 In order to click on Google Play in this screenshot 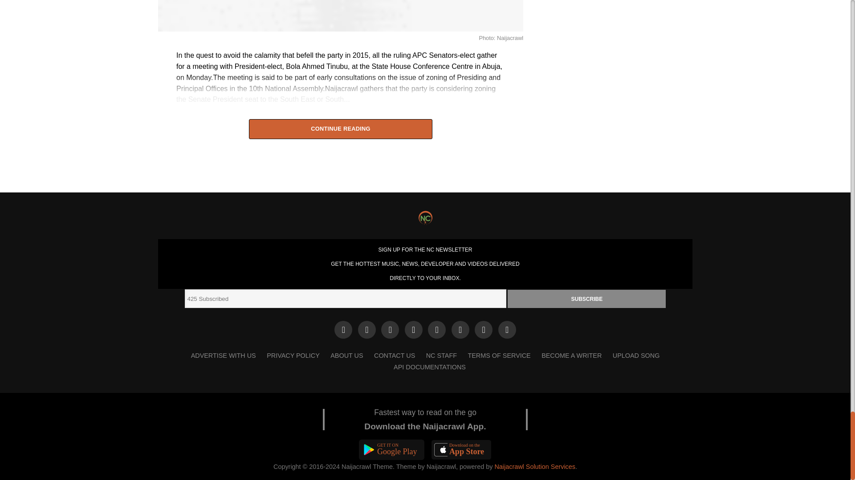, I will do `click(392, 450)`.